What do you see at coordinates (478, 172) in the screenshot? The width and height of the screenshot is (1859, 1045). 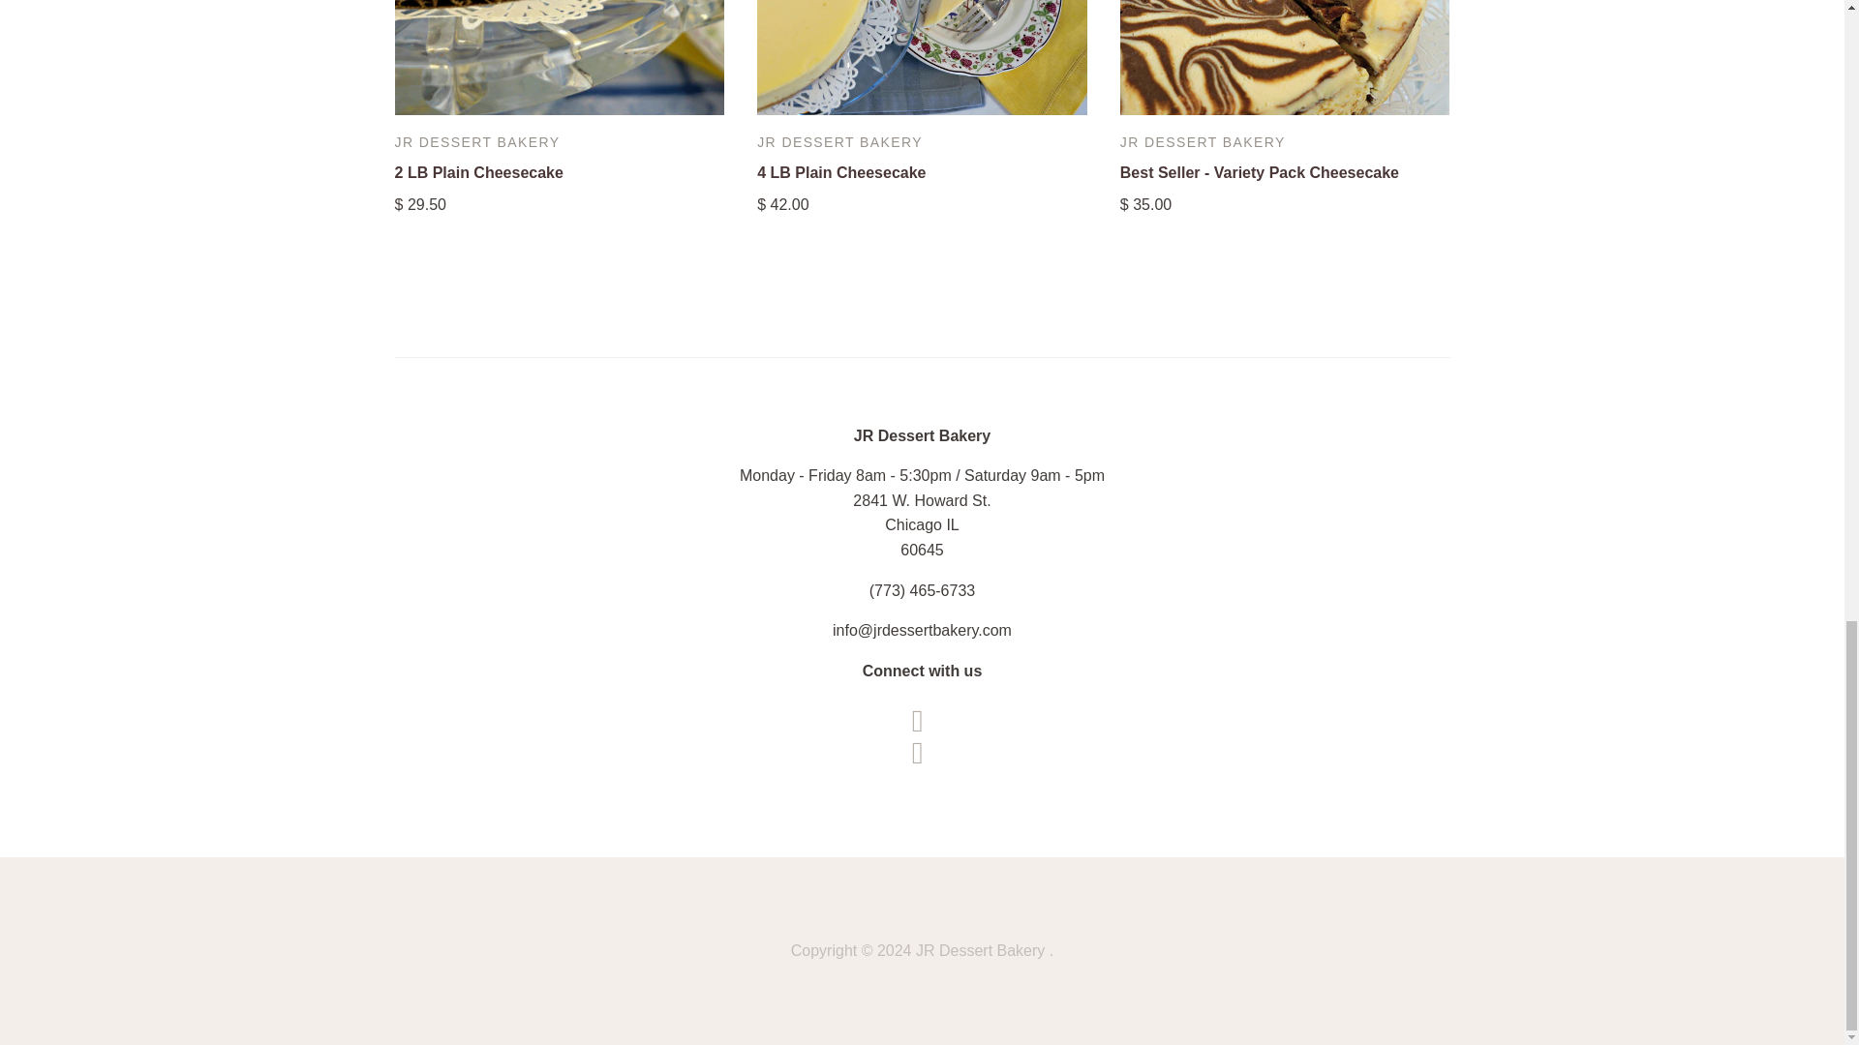 I see `2 LB Plain Cheesecake` at bounding box center [478, 172].